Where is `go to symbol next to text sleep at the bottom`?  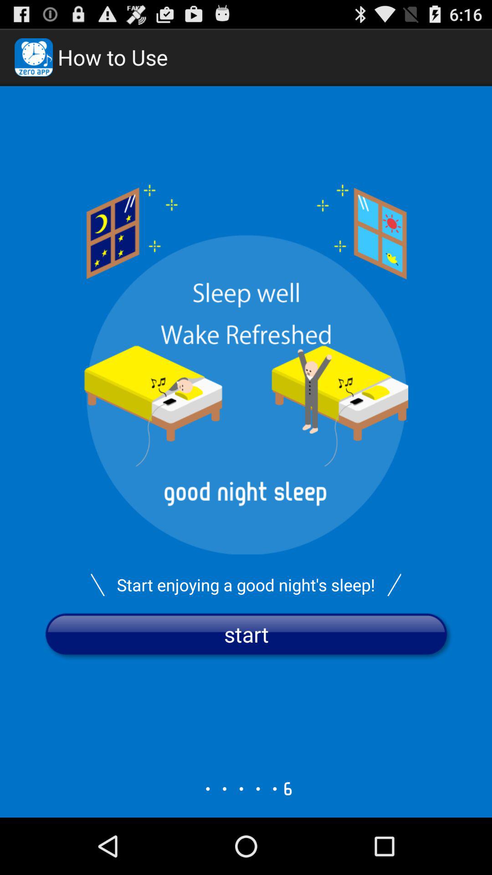 go to symbol next to text sleep at the bottom is located at coordinates (394, 585).